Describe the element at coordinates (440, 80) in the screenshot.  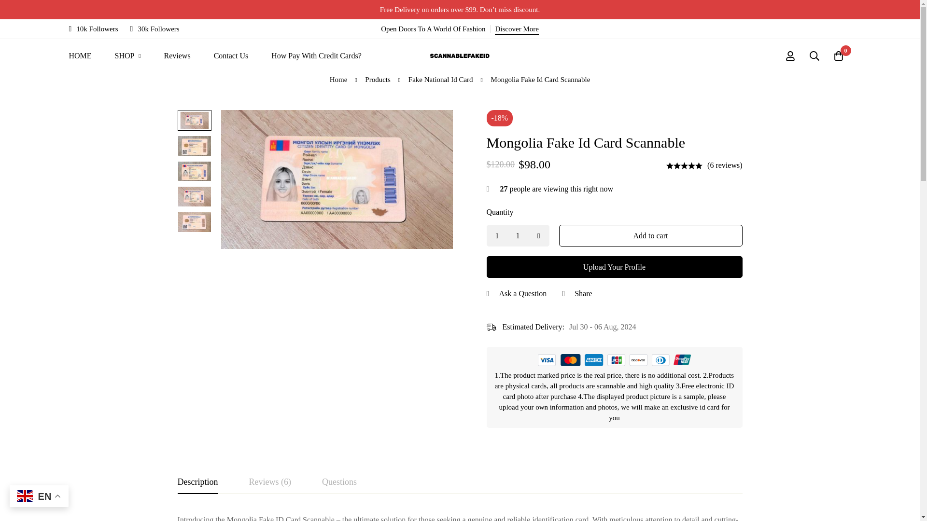
I see `Fake National Id Card` at that location.